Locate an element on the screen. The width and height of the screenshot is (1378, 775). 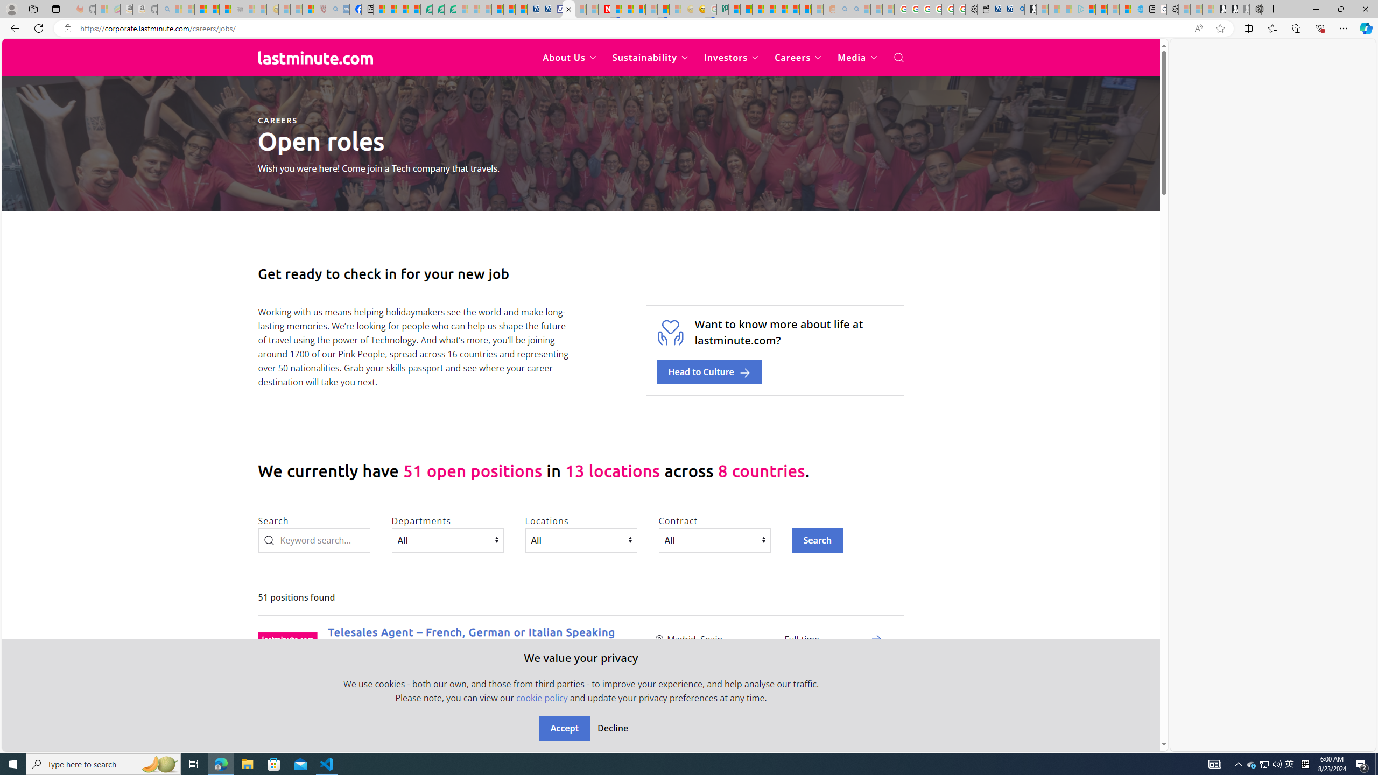
Minimize is located at coordinates (1316, 9).